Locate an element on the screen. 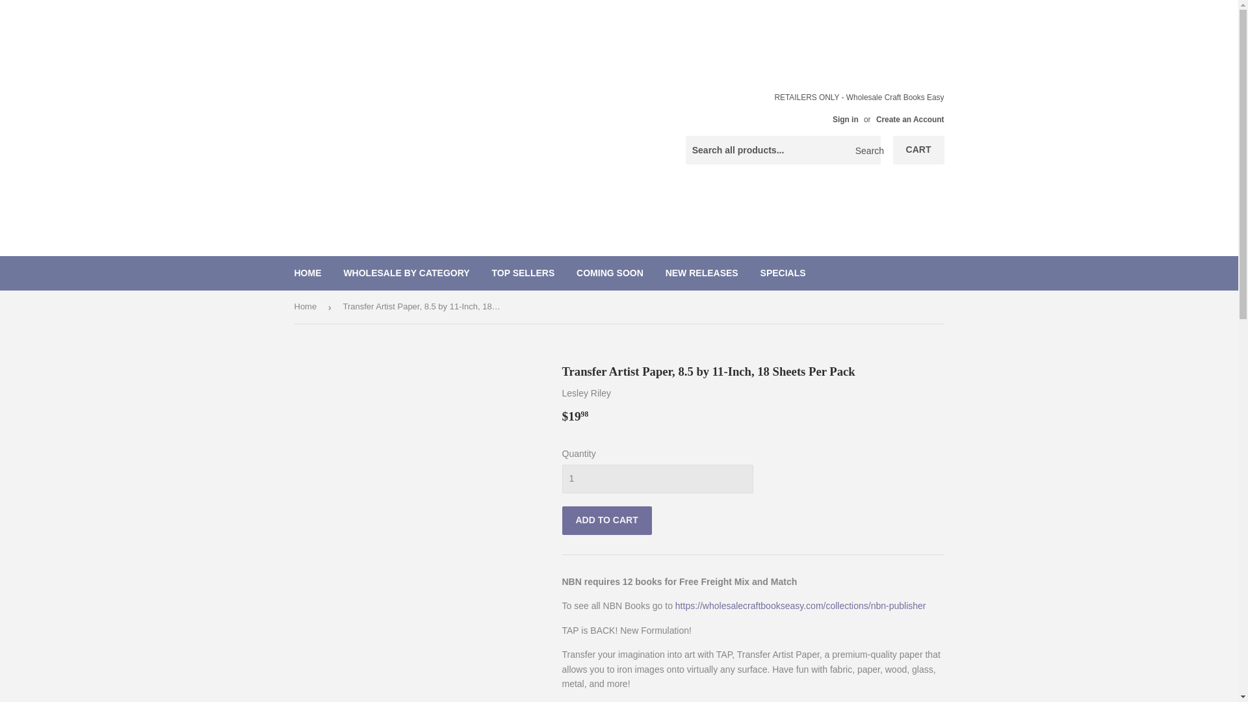 This screenshot has height=702, width=1248. ADD TO CART is located at coordinates (606, 520).